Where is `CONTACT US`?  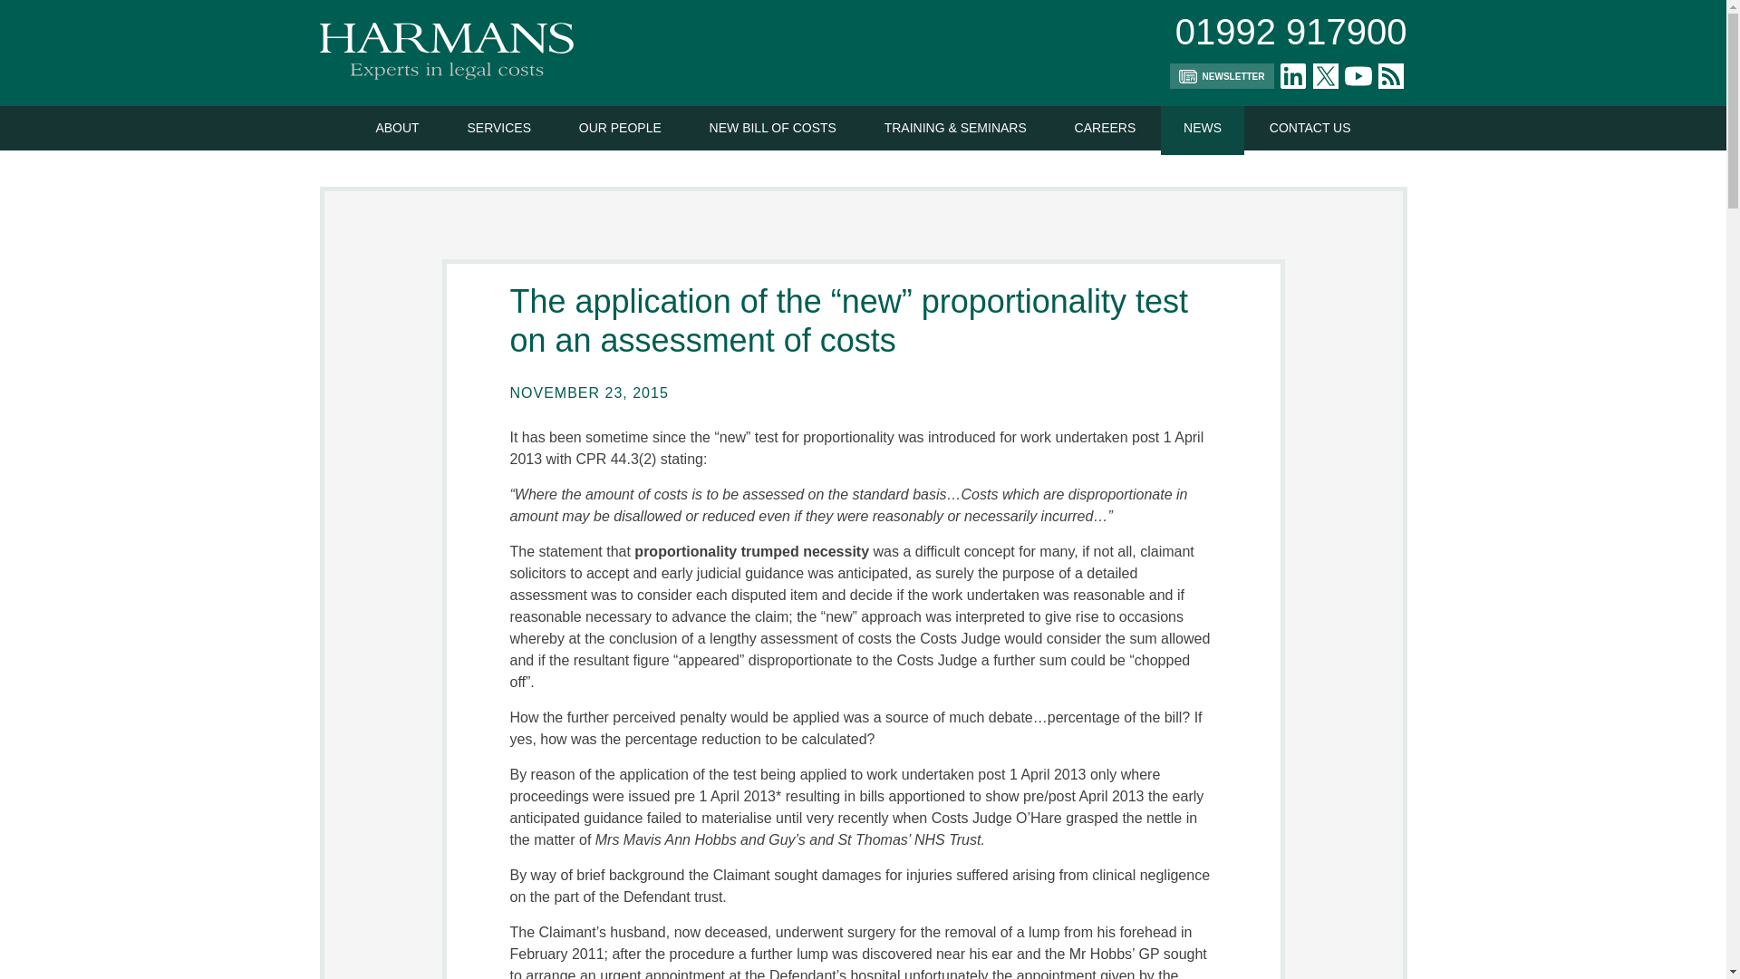 CONTACT US is located at coordinates (1310, 128).